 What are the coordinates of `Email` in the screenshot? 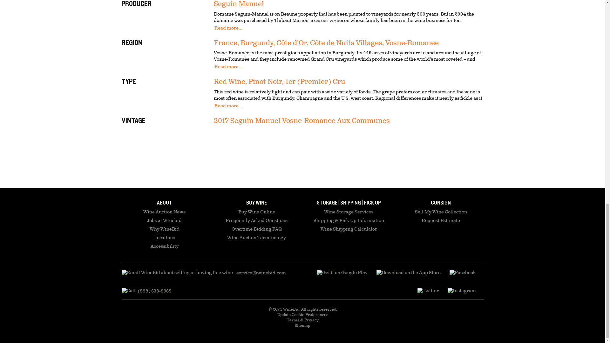 It's located at (203, 273).